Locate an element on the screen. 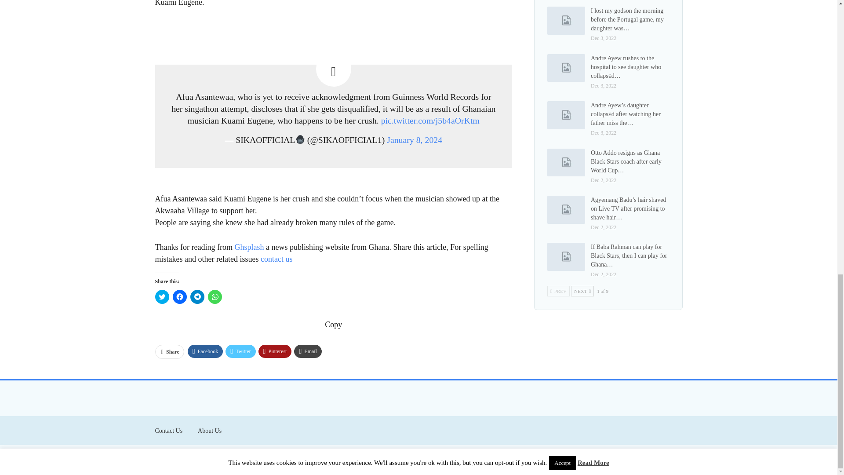 The image size is (844, 475). Click to share on WhatsApp is located at coordinates (215, 296).